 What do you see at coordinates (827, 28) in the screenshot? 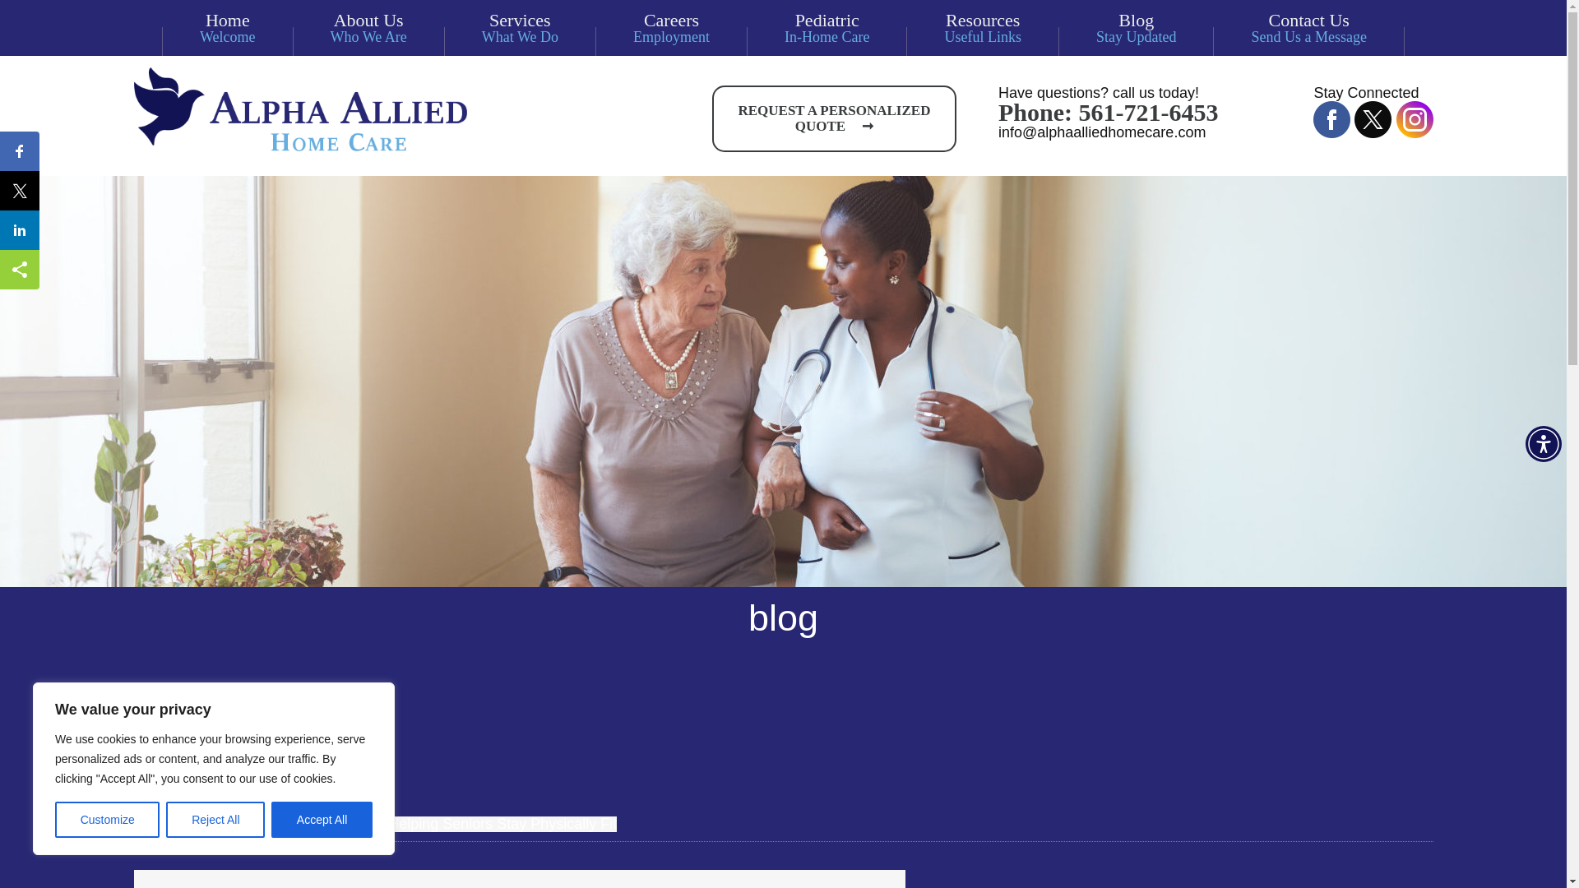
I see `Blog` at bounding box center [827, 28].